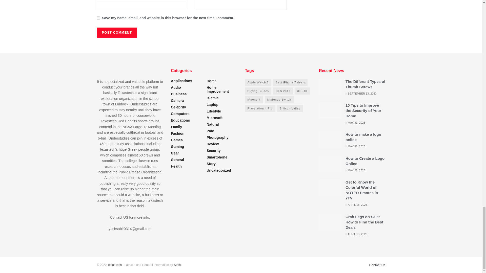 Image resolution: width=486 pixels, height=273 pixels. Describe the element at coordinates (98, 18) in the screenshot. I see `yes` at that location.